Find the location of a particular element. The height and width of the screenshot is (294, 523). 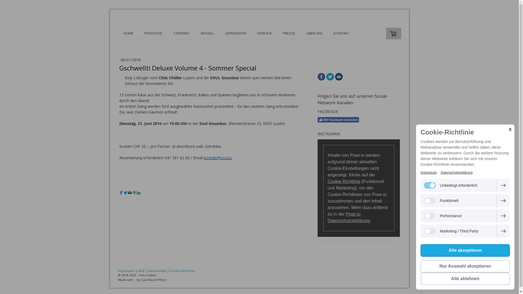

Evernote is located at coordinates (134, 192).